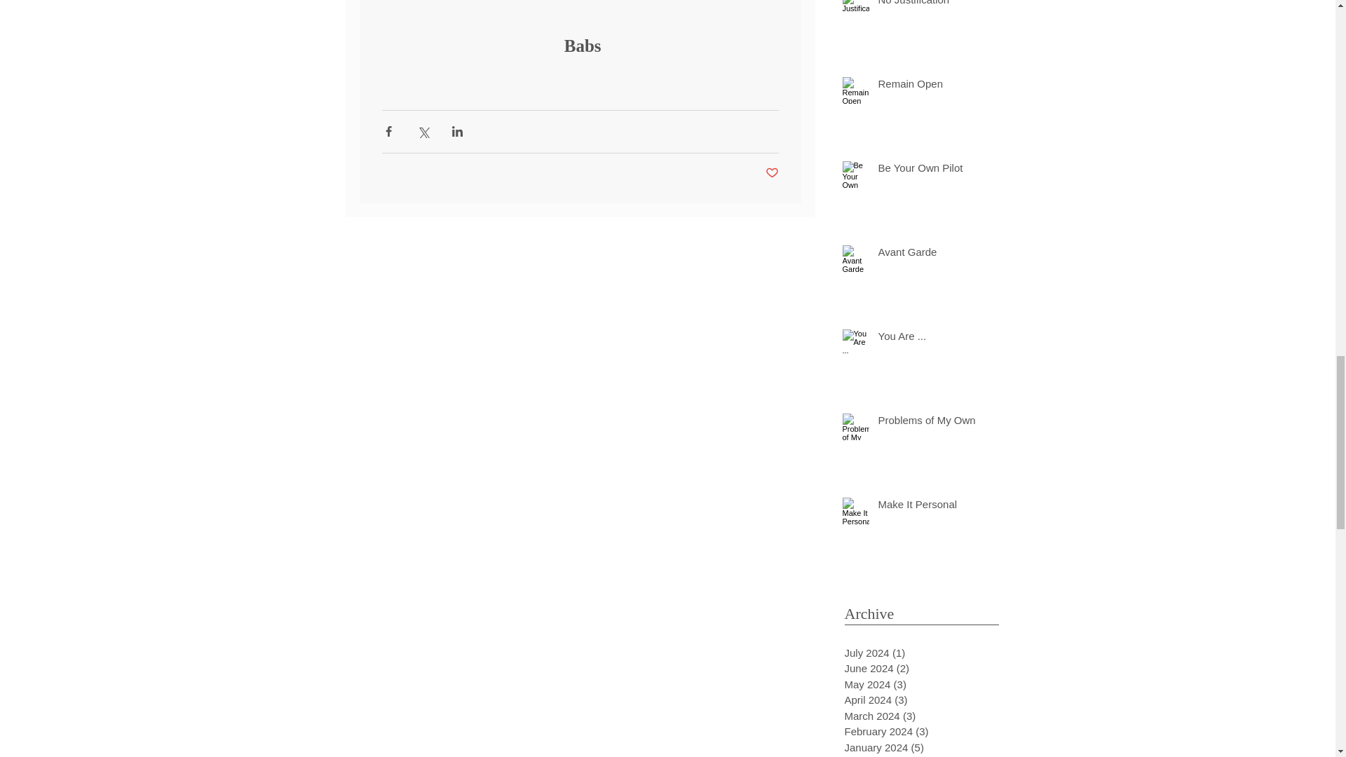 This screenshot has width=1346, height=757. I want to click on You Are ..., so click(927, 338).